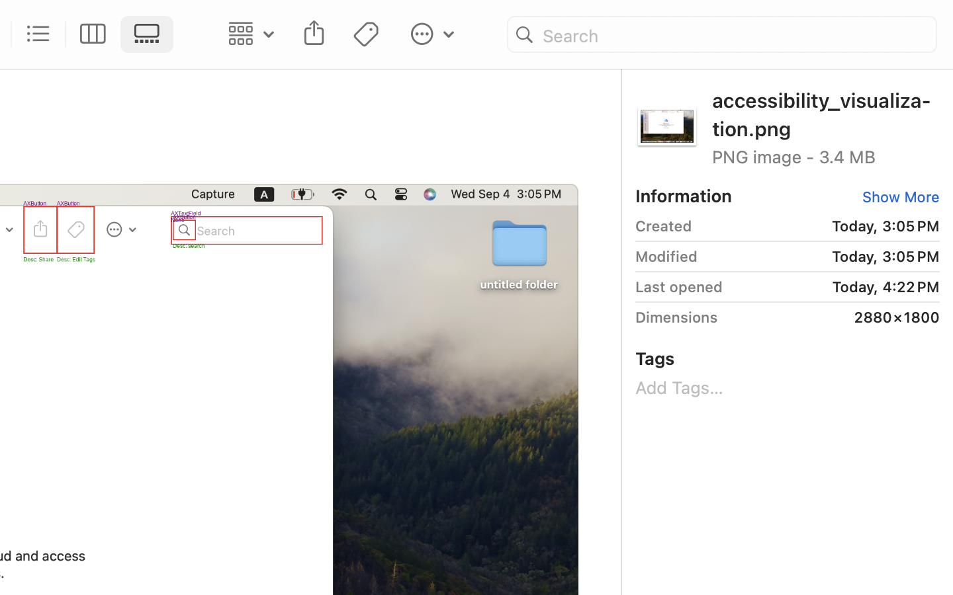 The height and width of the screenshot is (595, 953). Describe the element at coordinates (655, 358) in the screenshot. I see `Tags` at that location.